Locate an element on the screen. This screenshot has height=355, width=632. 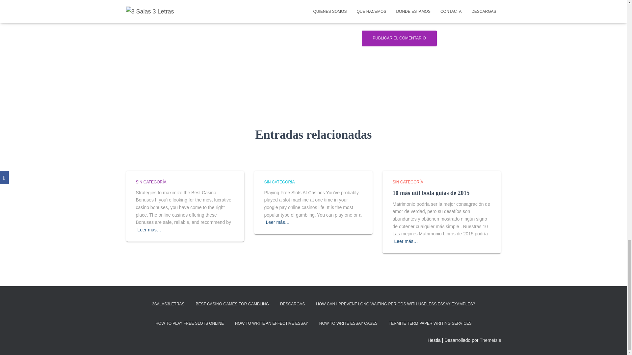
yes is located at coordinates (226, 18).